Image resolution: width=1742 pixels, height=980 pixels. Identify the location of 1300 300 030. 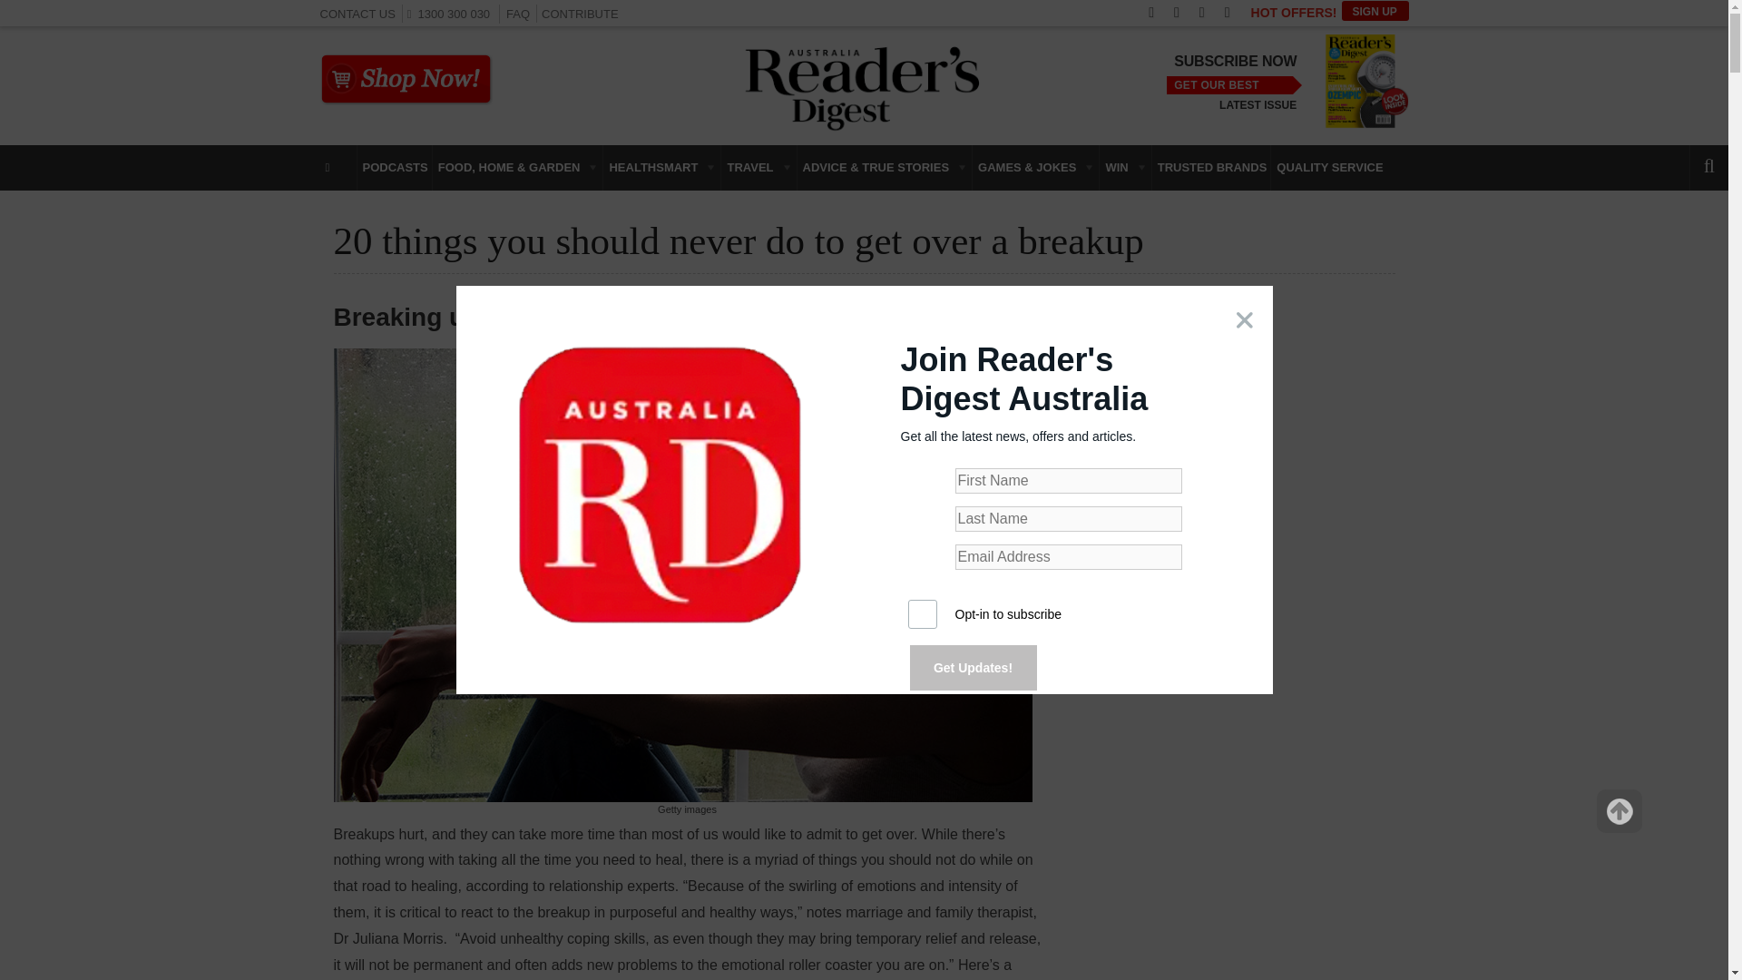
(453, 13).